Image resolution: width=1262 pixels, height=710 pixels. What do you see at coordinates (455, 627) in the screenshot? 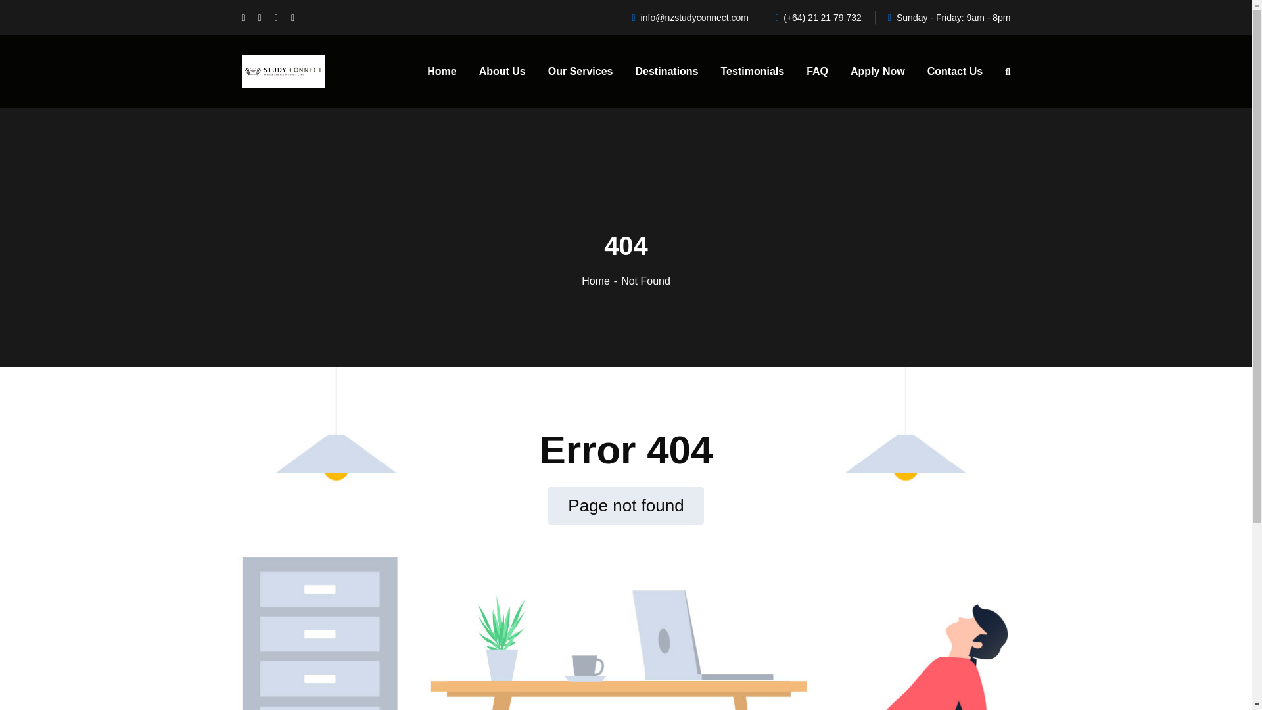
I see `Apply Now` at bounding box center [455, 627].